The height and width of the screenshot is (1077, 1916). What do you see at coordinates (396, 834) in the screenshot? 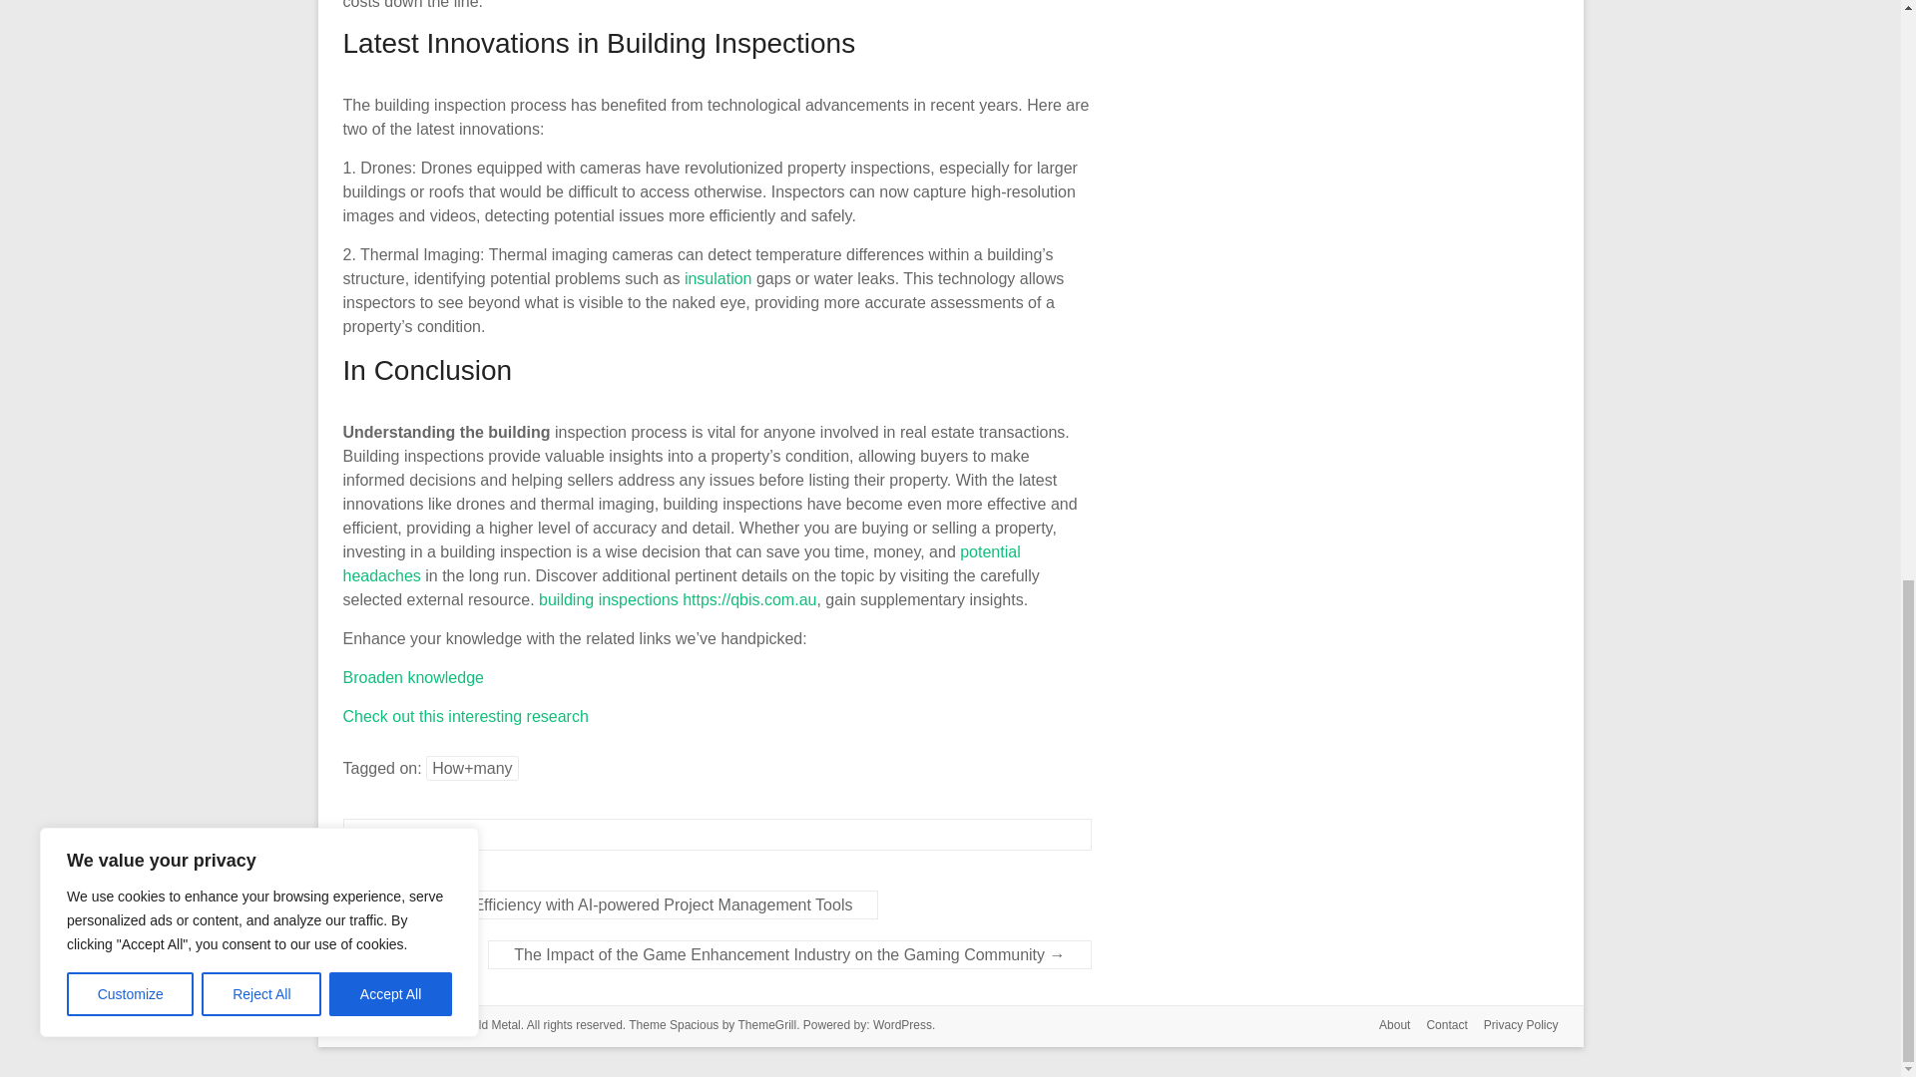
I see `General` at bounding box center [396, 834].